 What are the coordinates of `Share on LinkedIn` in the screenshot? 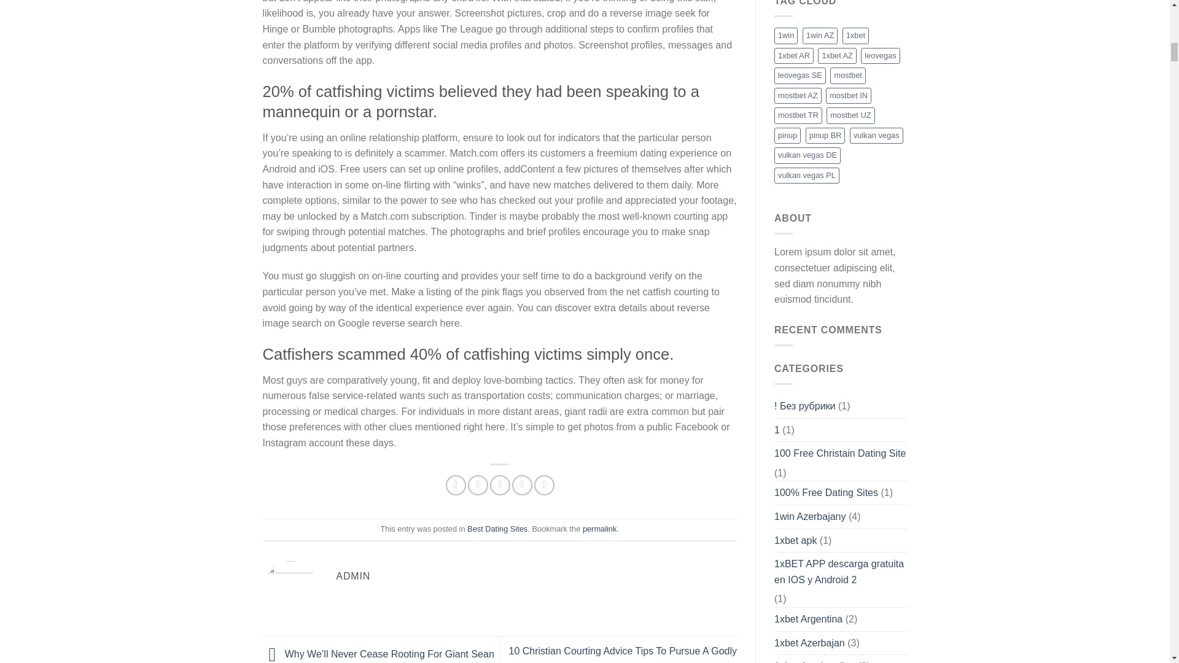 It's located at (544, 485).